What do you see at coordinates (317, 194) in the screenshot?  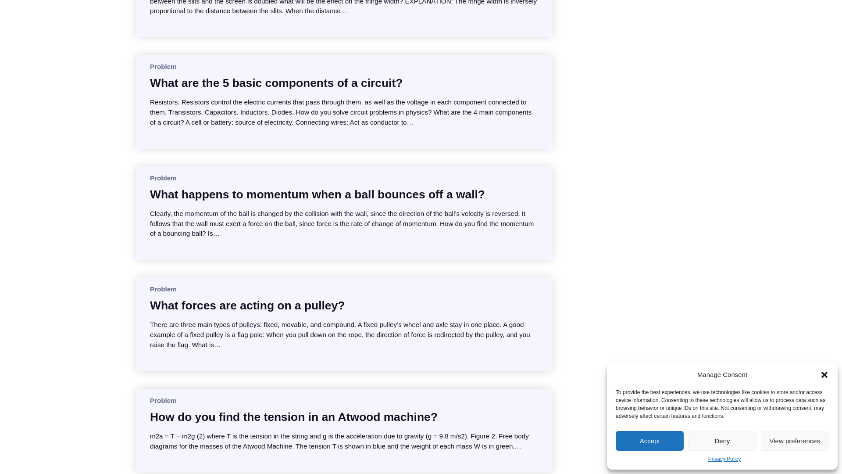 I see `What happens to momentum when a ball bounces off a wall?` at bounding box center [317, 194].